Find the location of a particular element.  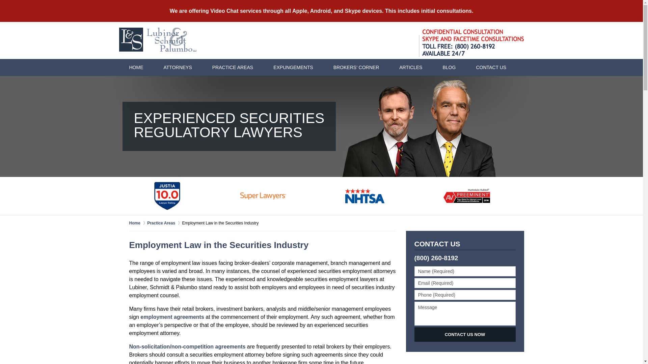

HOME is located at coordinates (136, 67).